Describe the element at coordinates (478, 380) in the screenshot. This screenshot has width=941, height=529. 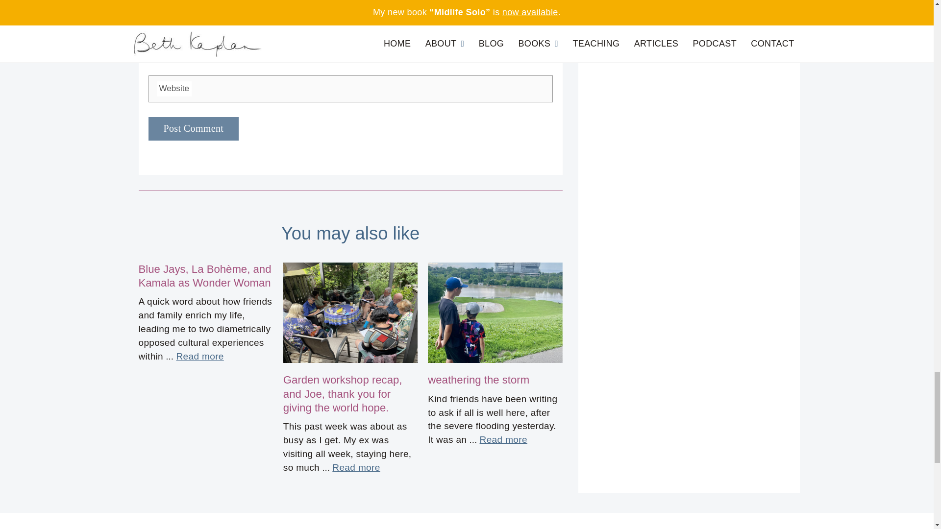
I see `weathering the storm` at that location.